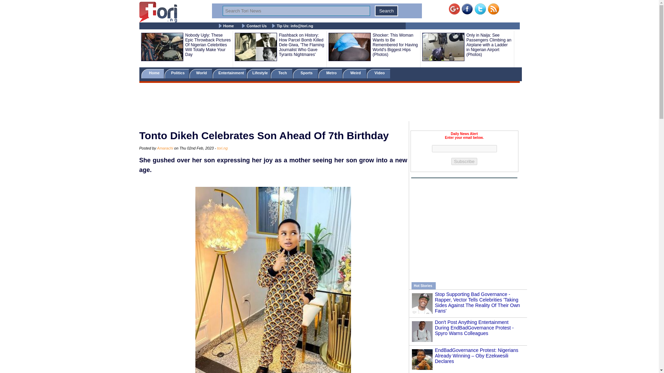  What do you see at coordinates (354, 73) in the screenshot?
I see `    Weird     ` at bounding box center [354, 73].